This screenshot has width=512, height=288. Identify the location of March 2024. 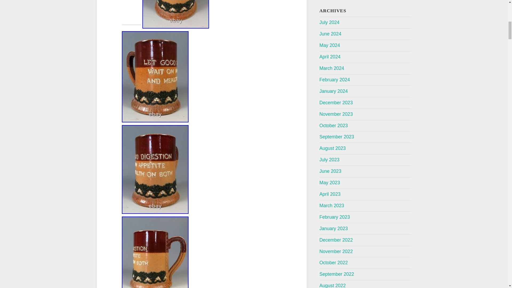
(332, 68).